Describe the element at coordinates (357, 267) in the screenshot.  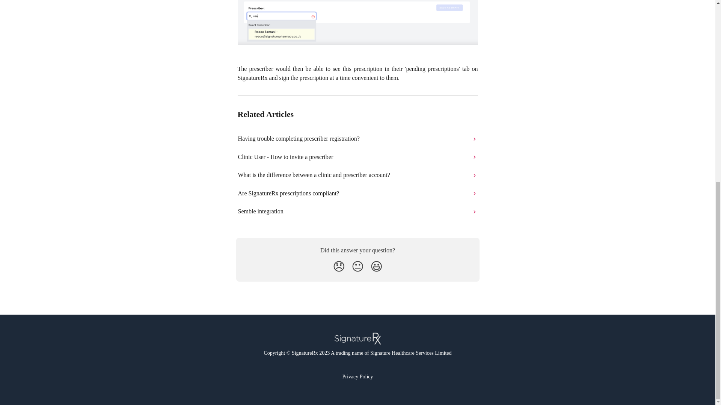
I see `Neutral` at that location.